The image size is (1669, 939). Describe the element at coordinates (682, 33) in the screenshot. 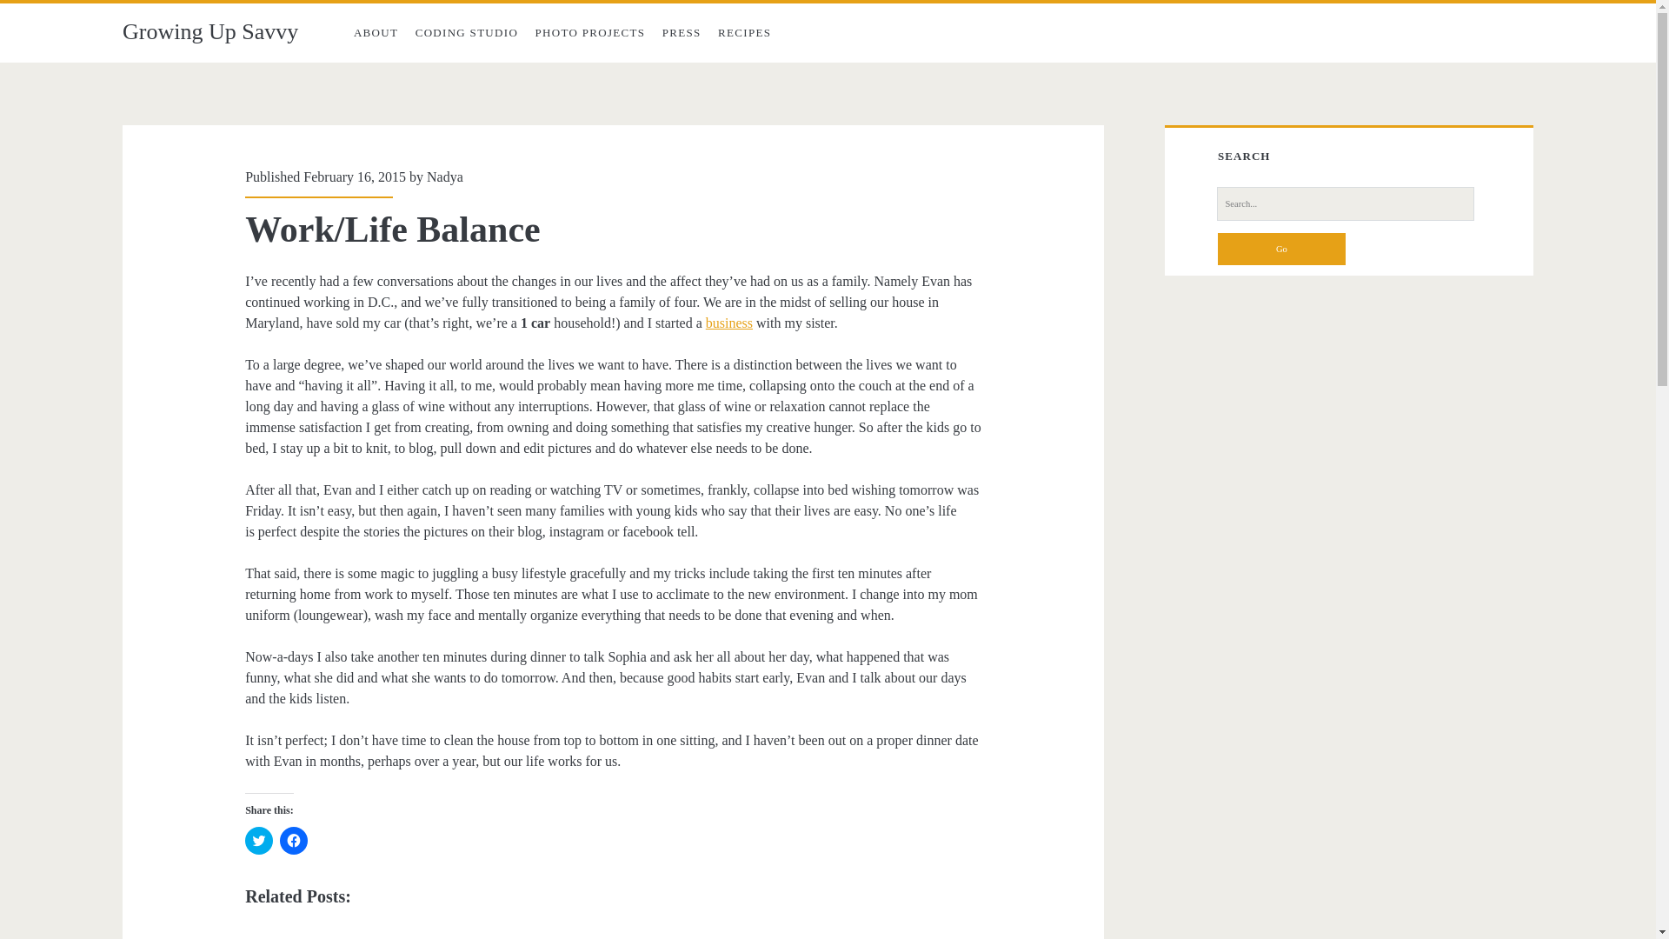

I see `PRESS` at that location.